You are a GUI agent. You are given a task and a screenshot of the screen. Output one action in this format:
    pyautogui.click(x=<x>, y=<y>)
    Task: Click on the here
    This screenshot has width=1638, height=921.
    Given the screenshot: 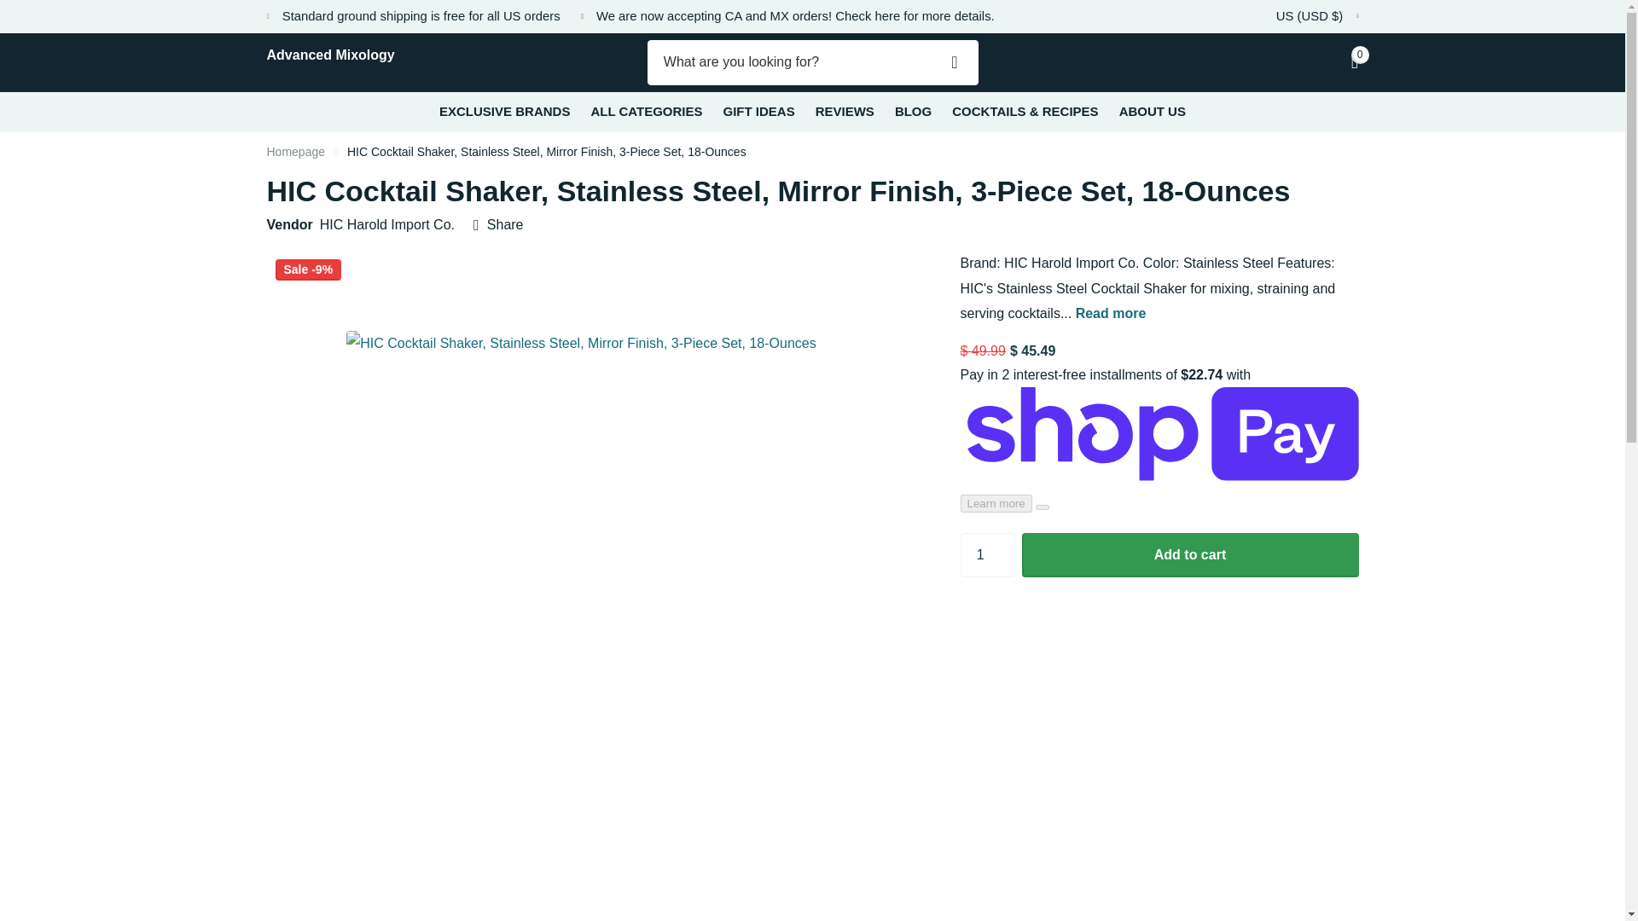 What is the action you would take?
    pyautogui.click(x=887, y=15)
    